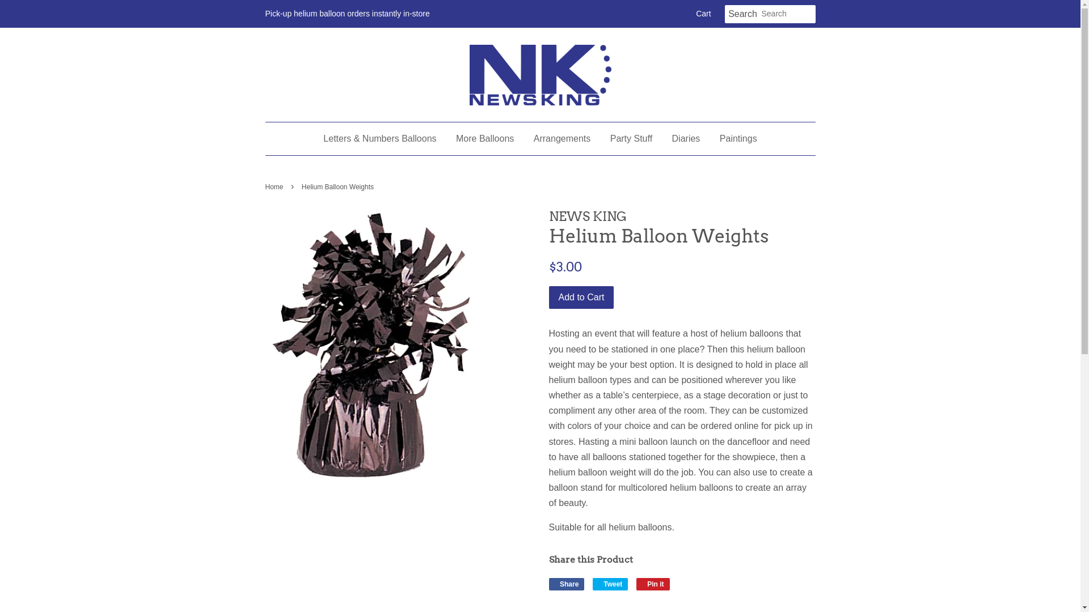 This screenshot has height=612, width=1089. Describe the element at coordinates (610, 584) in the screenshot. I see `Tweet
Tweet on Twitter` at that location.